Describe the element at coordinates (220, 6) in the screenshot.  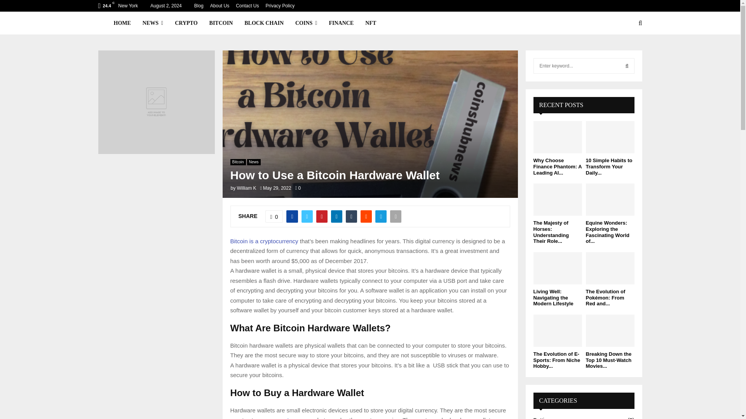
I see `About Us` at that location.